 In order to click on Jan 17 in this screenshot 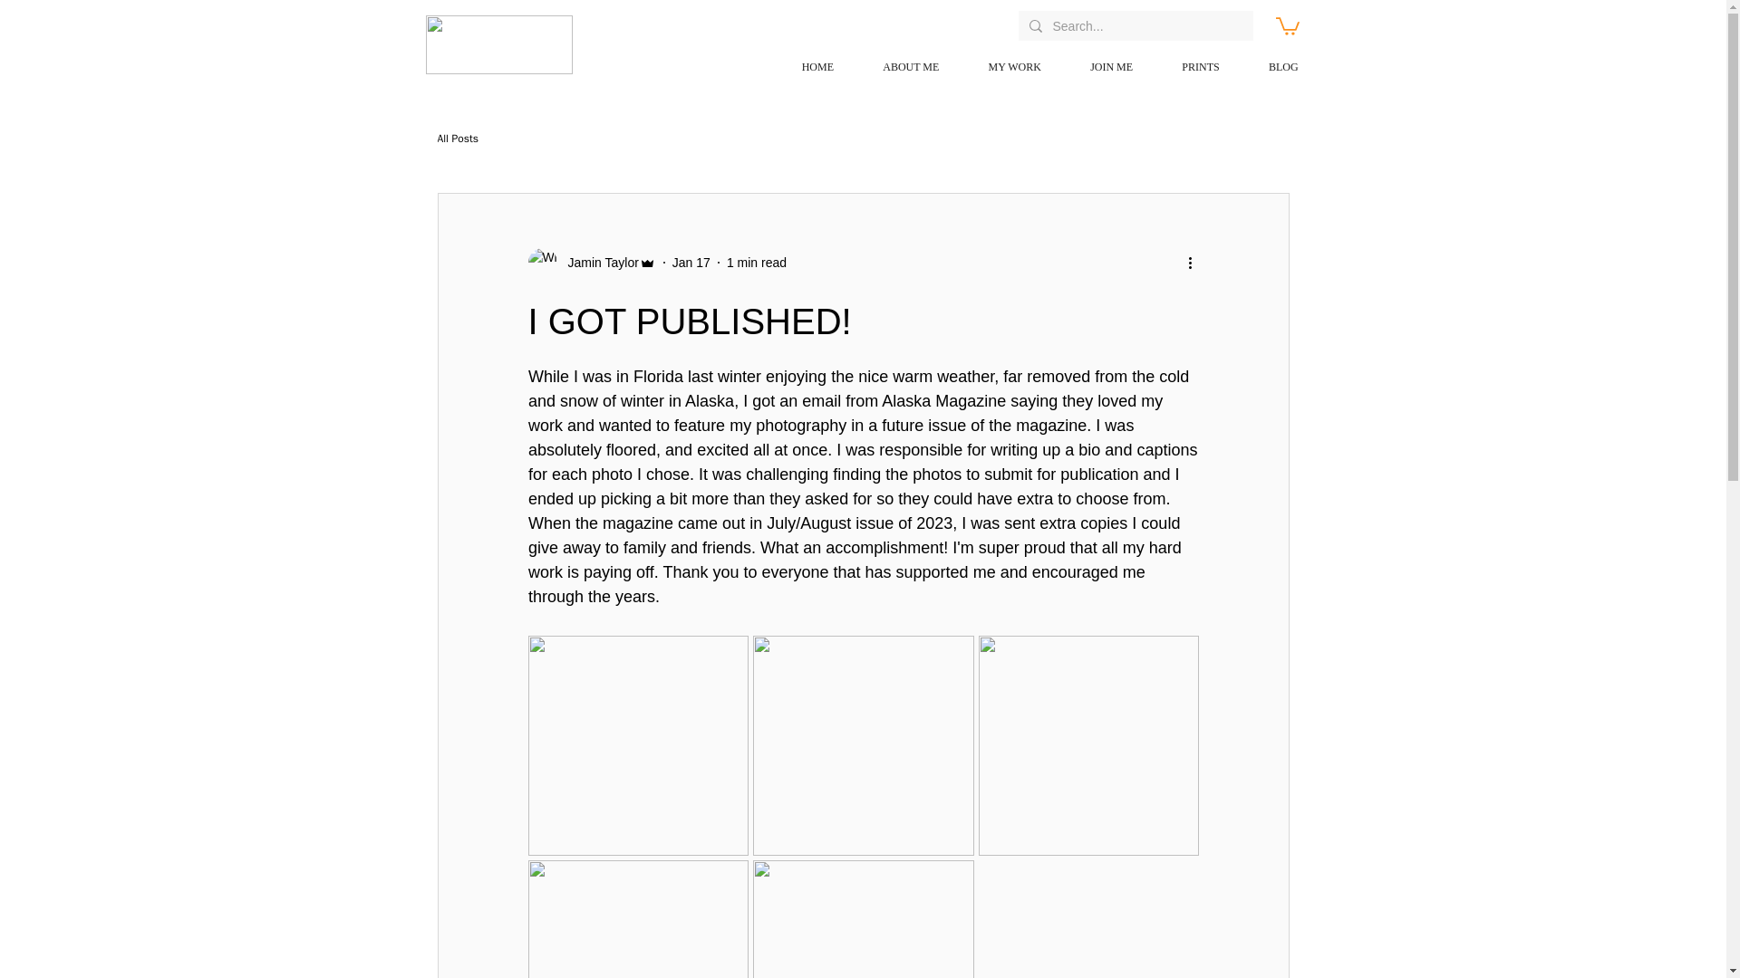, I will do `click(691, 263)`.